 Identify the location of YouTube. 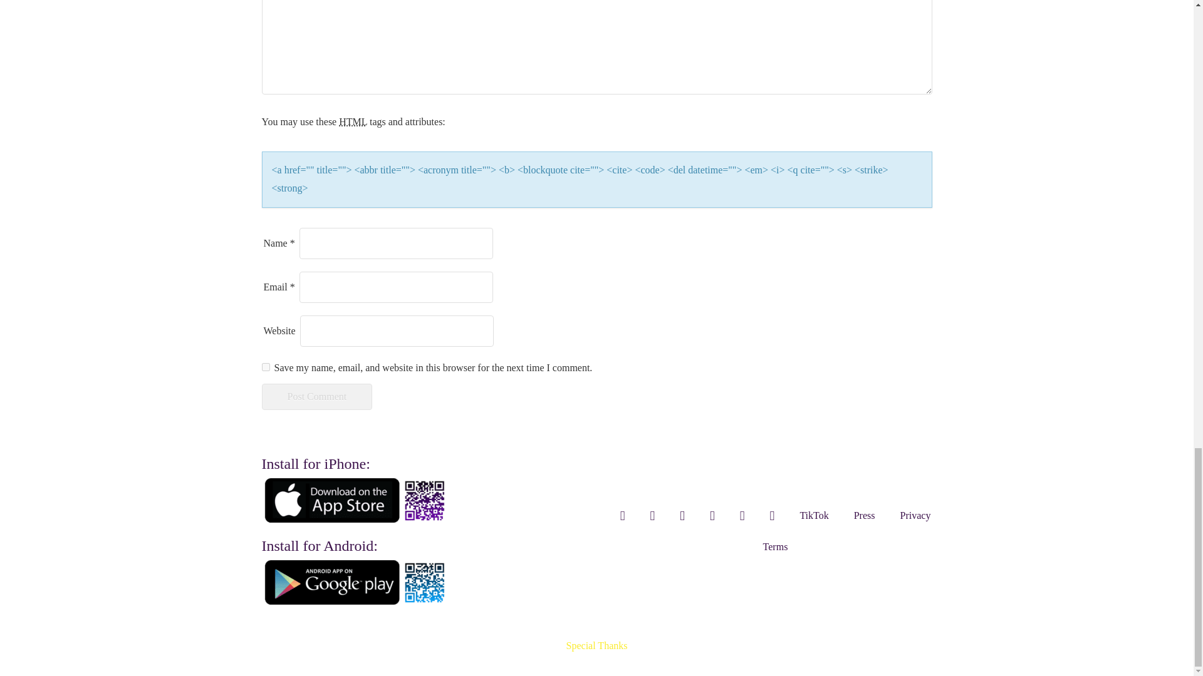
(712, 516).